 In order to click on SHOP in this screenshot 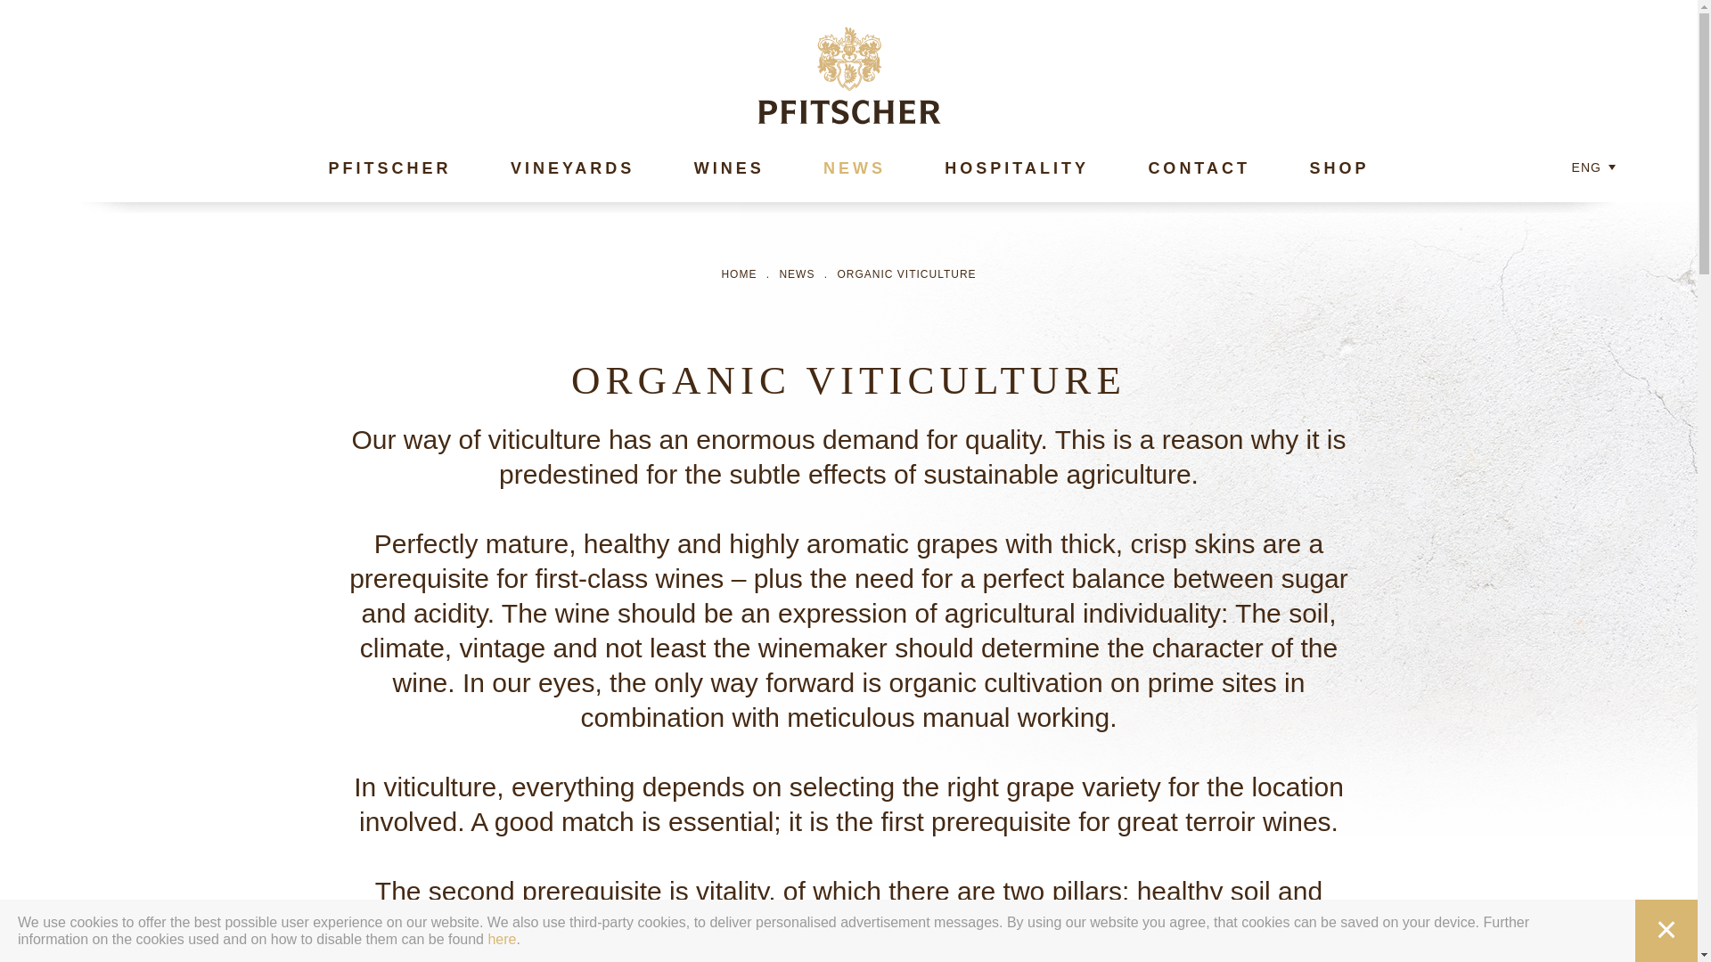, I will do `click(1339, 167)`.